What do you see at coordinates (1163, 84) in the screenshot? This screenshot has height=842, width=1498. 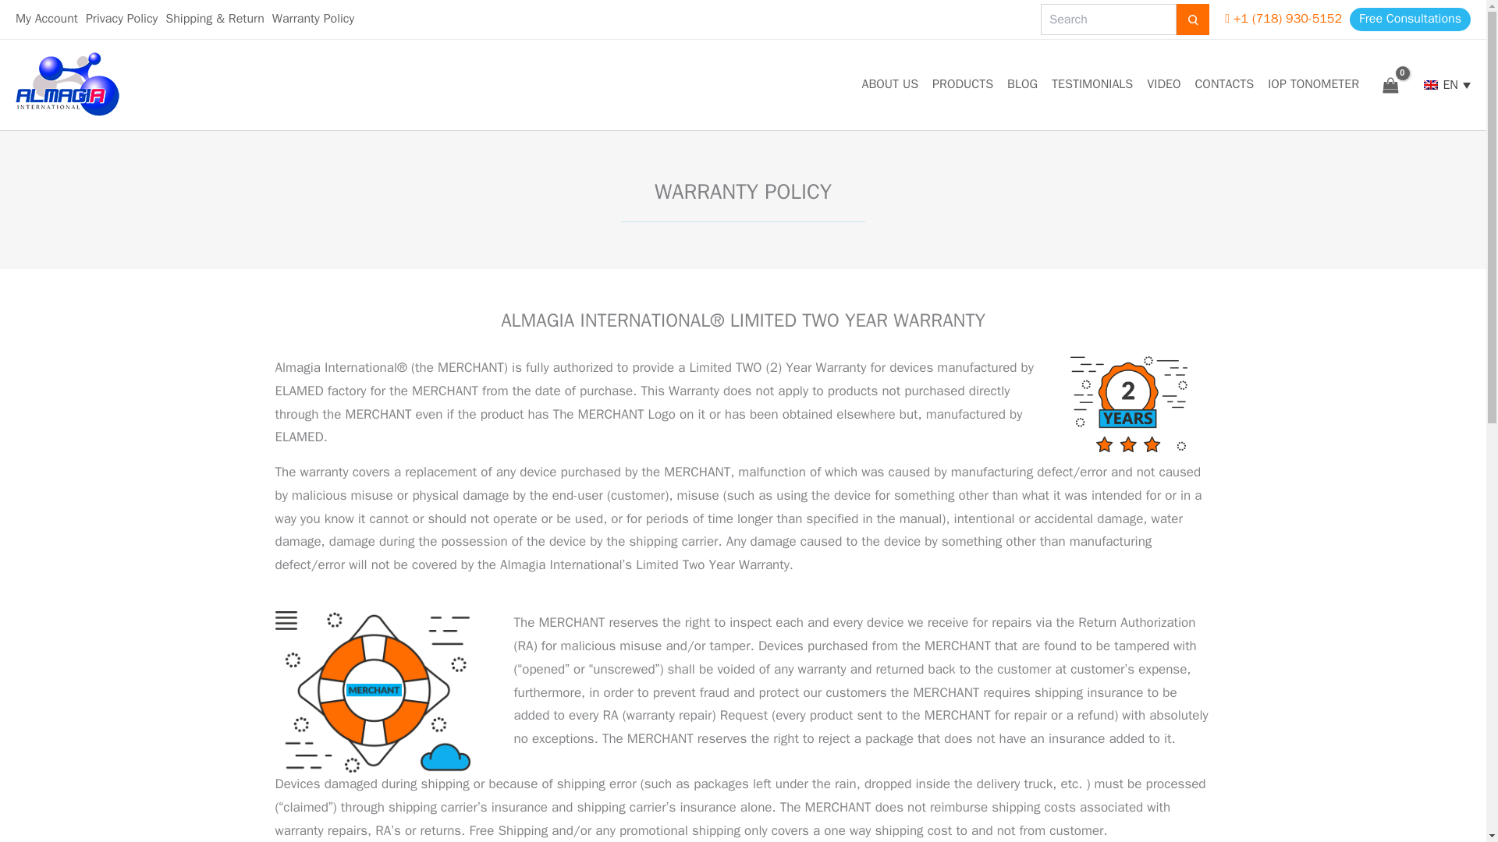 I see `VIDEO` at bounding box center [1163, 84].